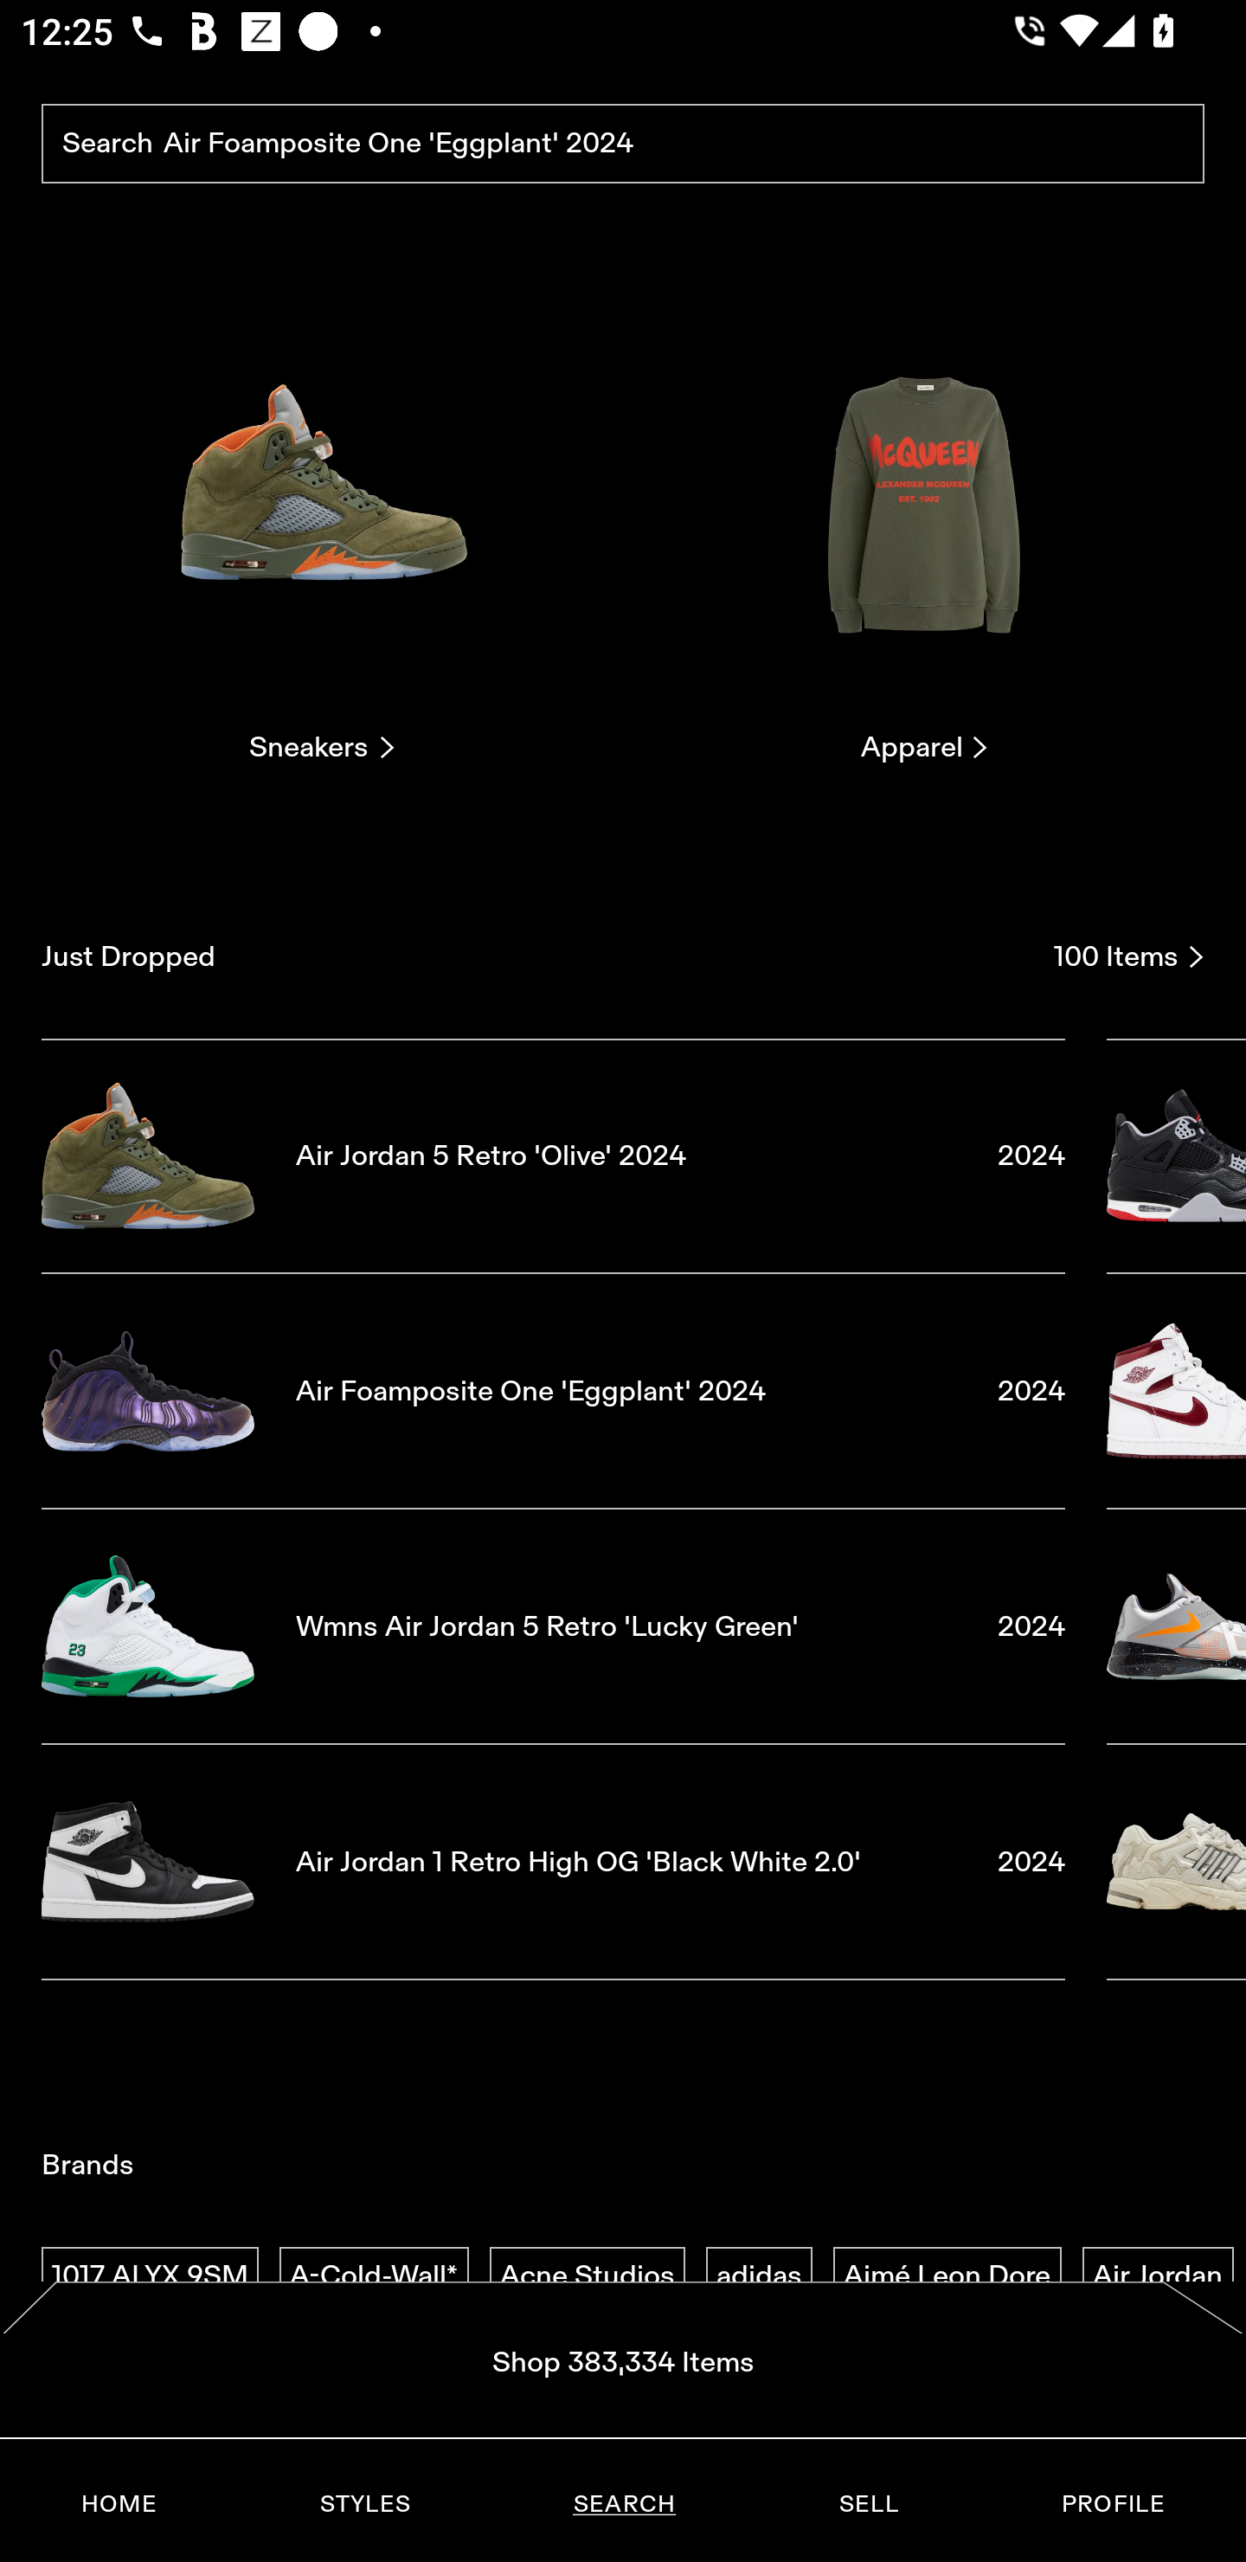 The width and height of the screenshot is (1246, 2562). What do you see at coordinates (150, 2276) in the screenshot?
I see `1017 ALYX 9SM` at bounding box center [150, 2276].